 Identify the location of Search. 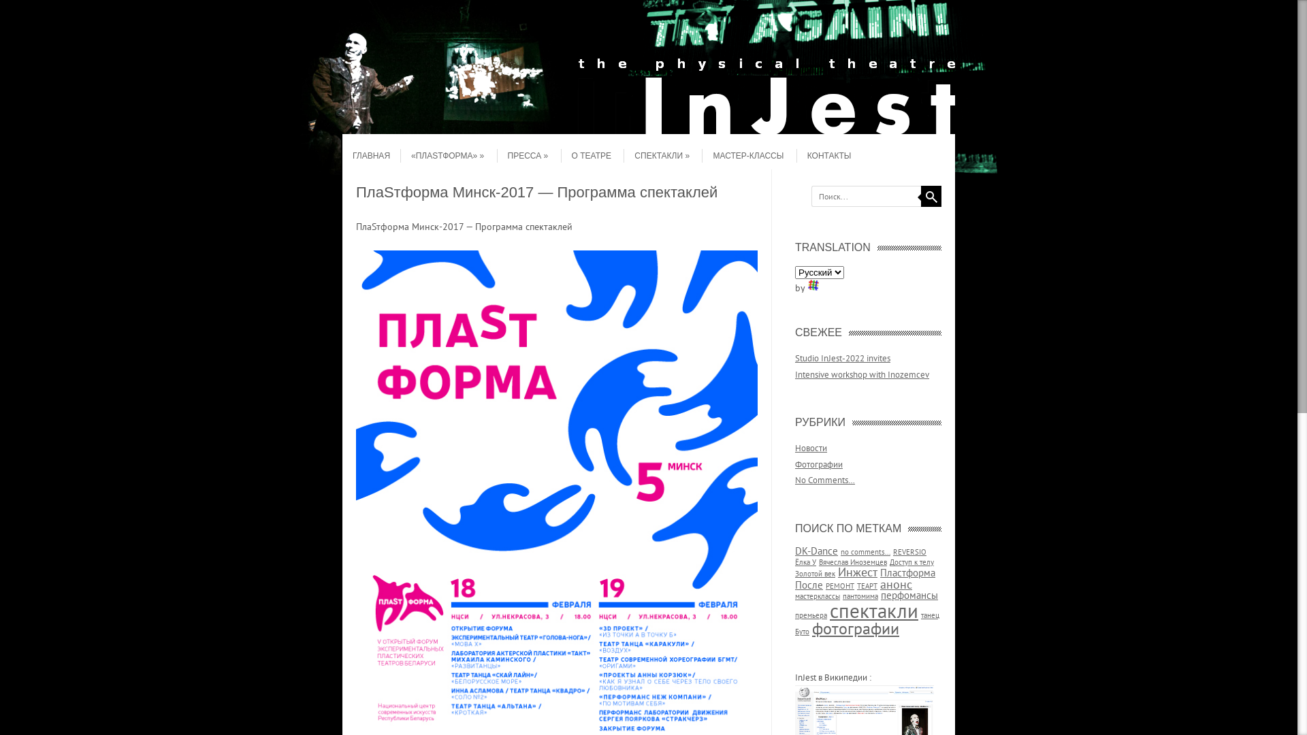
(931, 196).